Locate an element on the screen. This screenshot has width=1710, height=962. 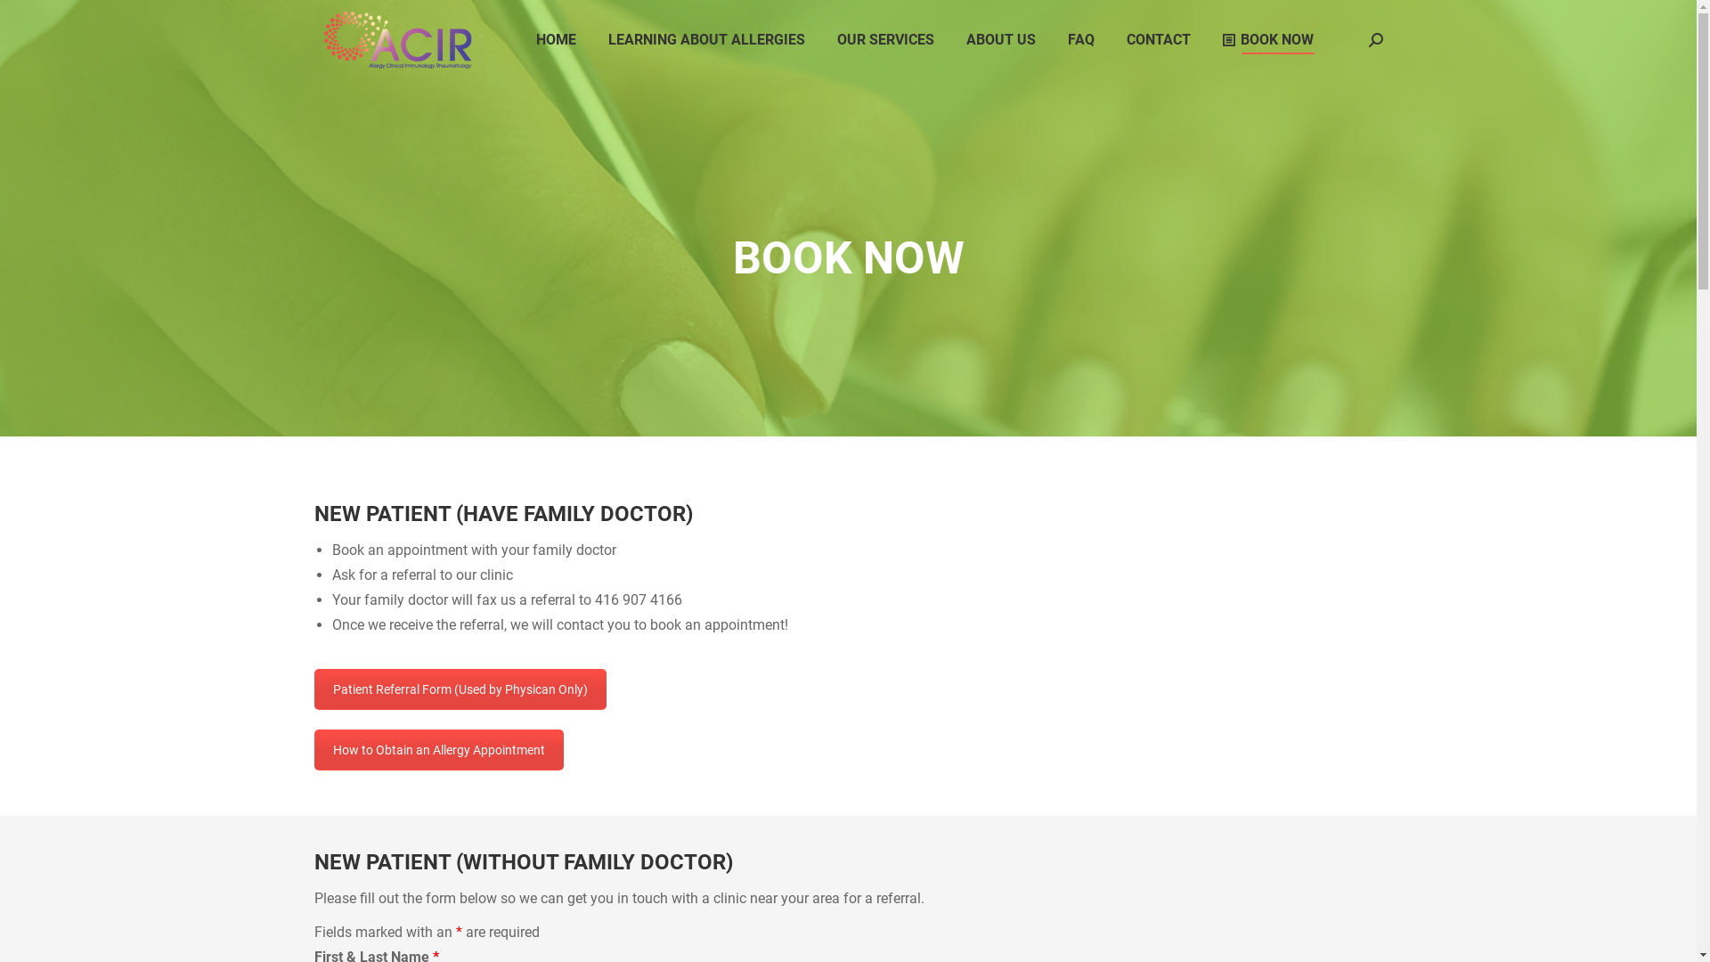
LEARNING ABOUT ALLERGIES is located at coordinates (705, 40).